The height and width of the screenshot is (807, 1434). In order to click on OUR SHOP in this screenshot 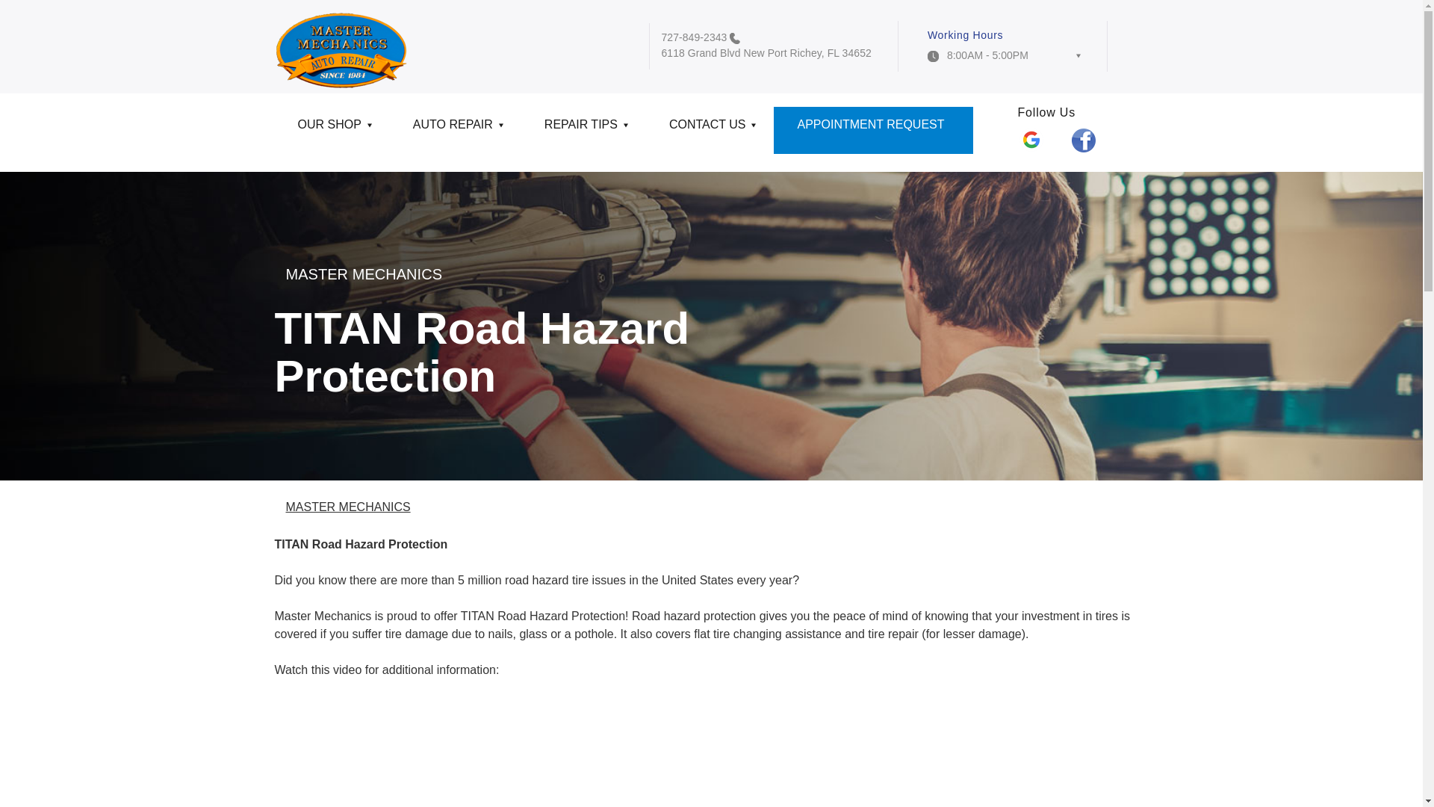, I will do `click(332, 130)`.